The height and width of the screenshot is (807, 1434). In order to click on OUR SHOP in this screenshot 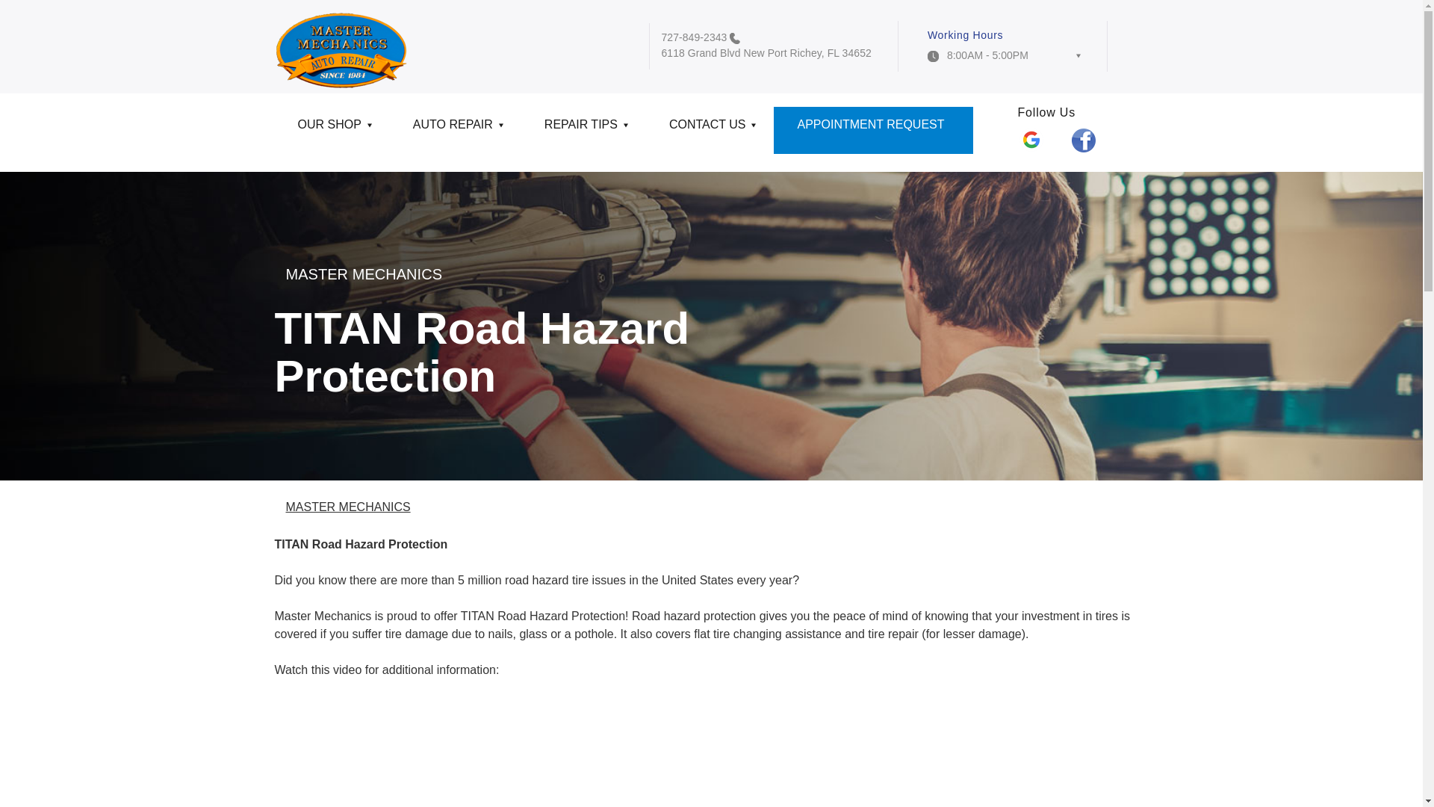, I will do `click(332, 130)`.